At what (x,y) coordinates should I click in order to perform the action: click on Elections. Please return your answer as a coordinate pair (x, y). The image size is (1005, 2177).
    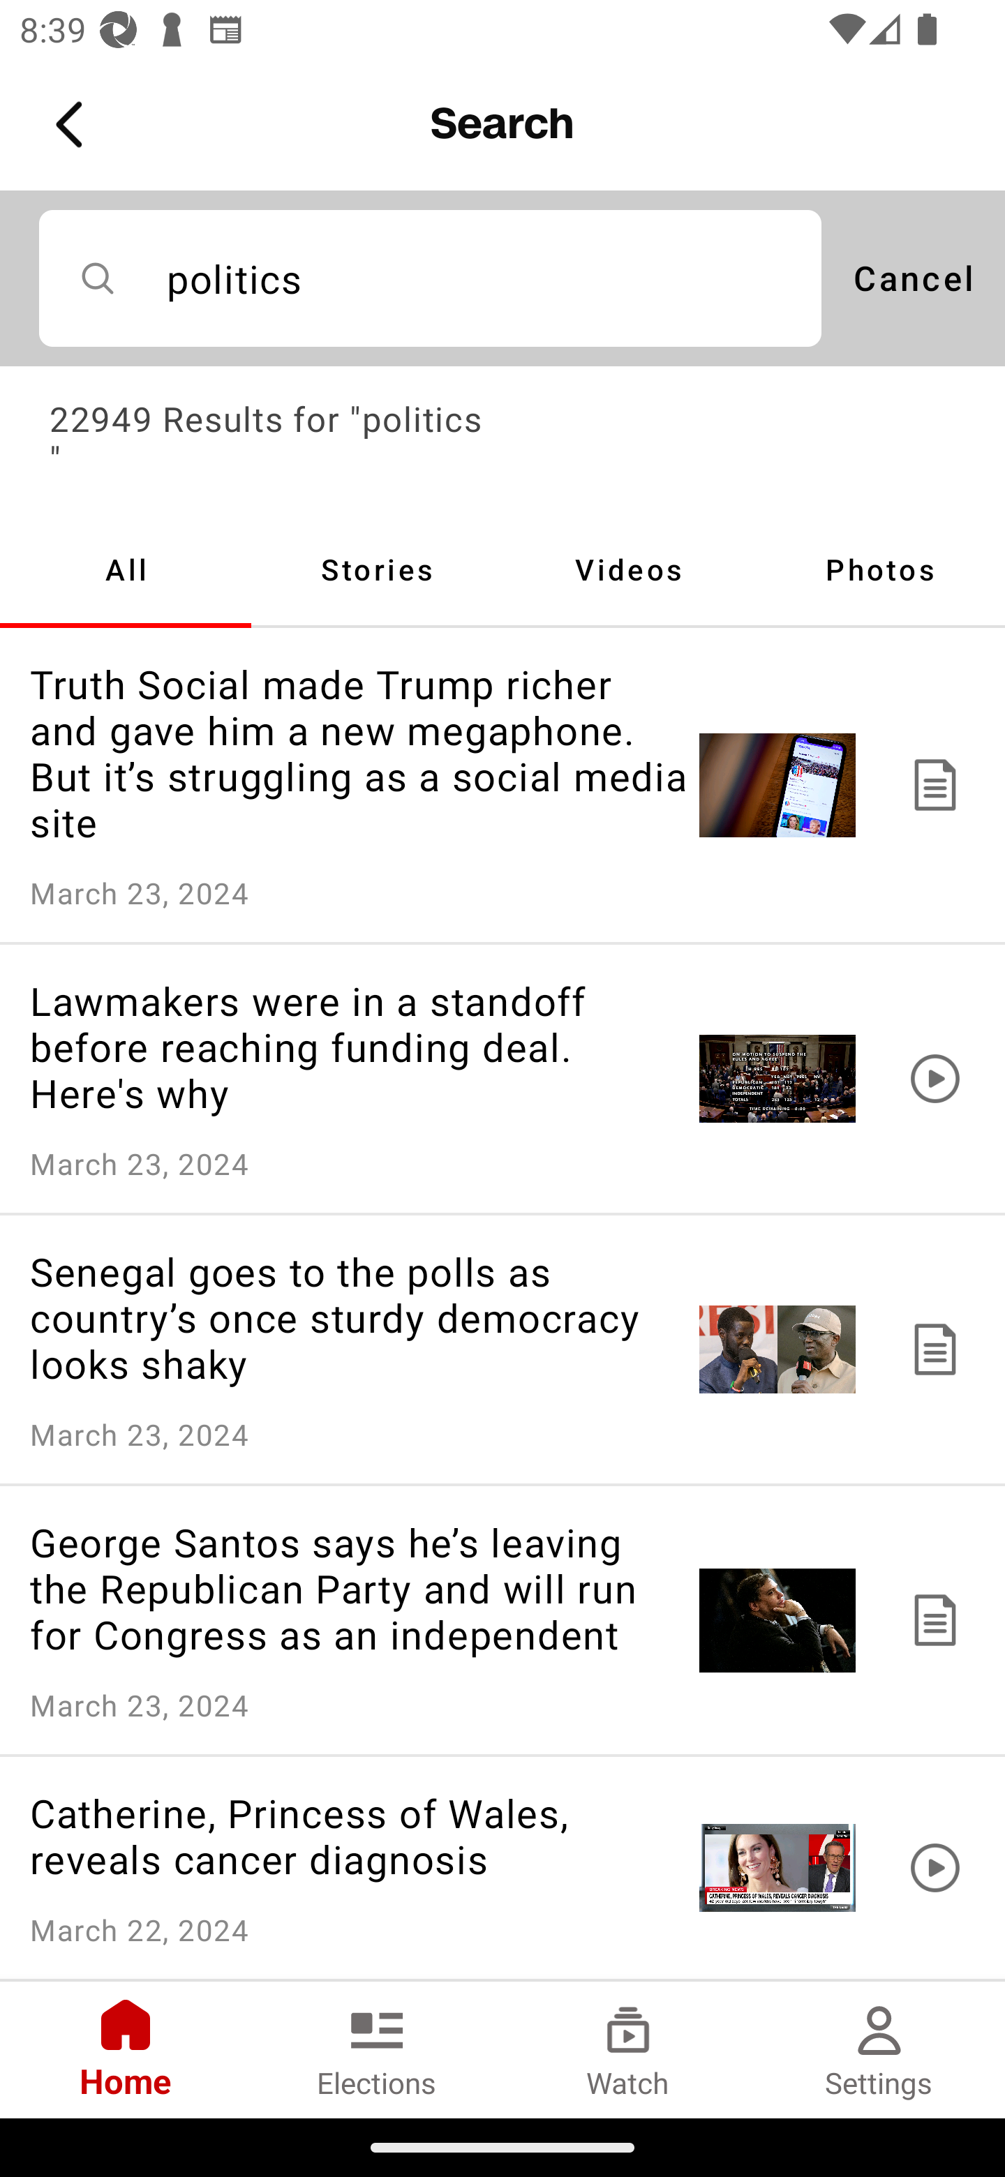
    Looking at the image, I should click on (377, 2049).